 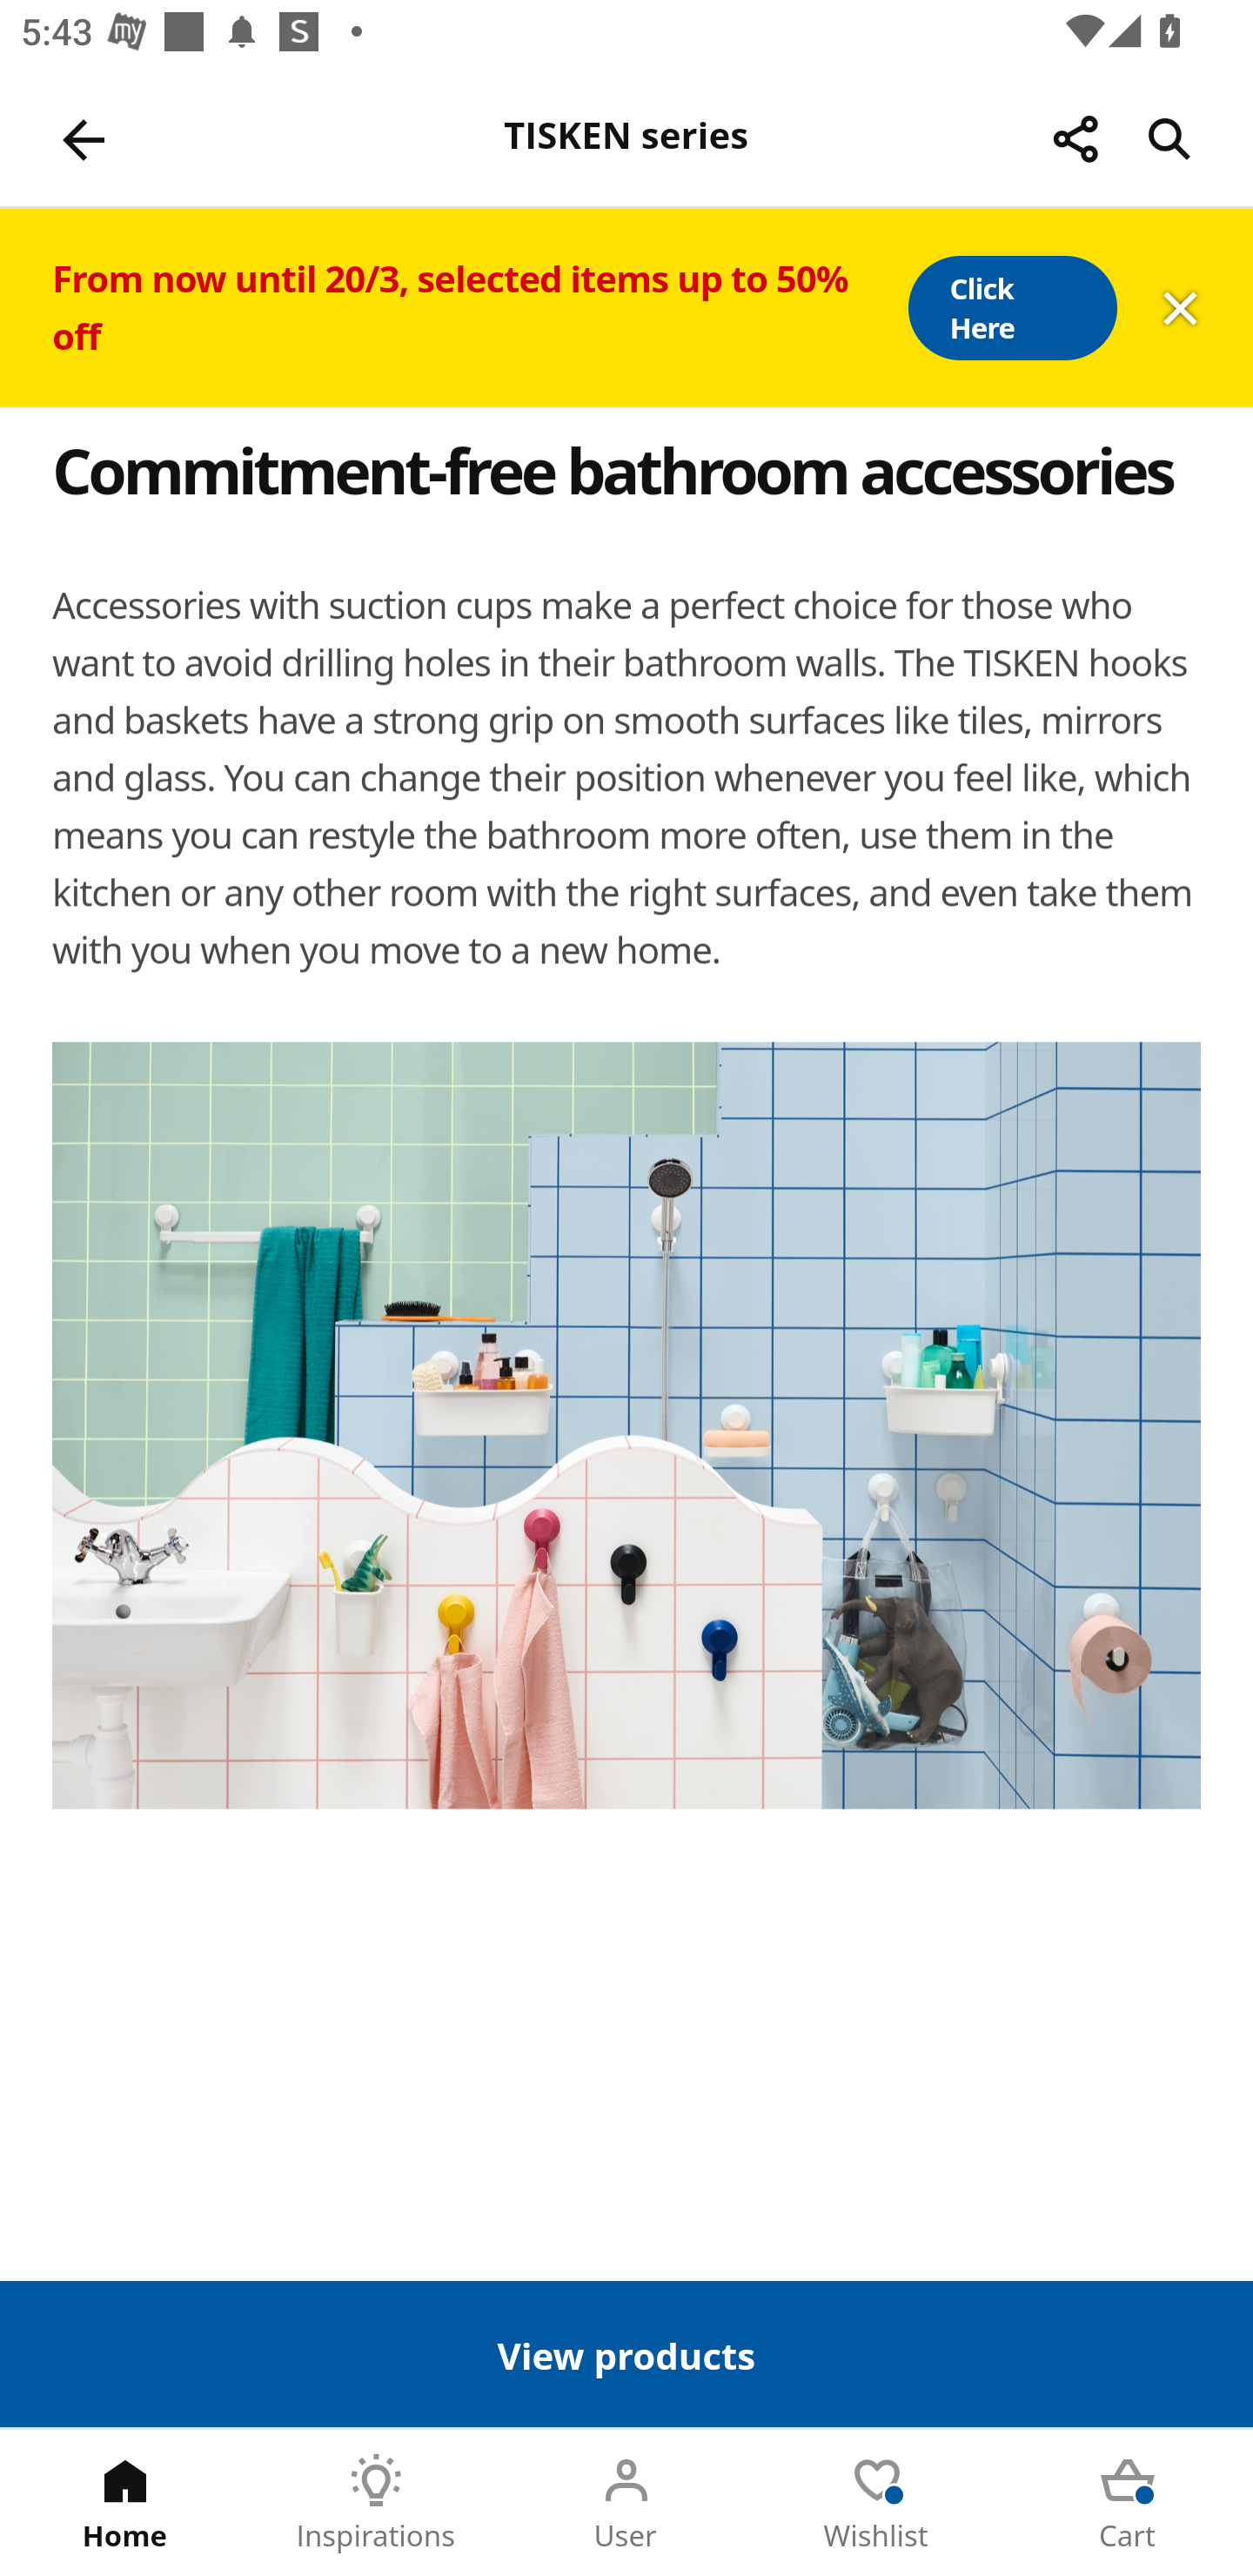 I want to click on Home
Tab 1 of 5, so click(x=125, y=2503).